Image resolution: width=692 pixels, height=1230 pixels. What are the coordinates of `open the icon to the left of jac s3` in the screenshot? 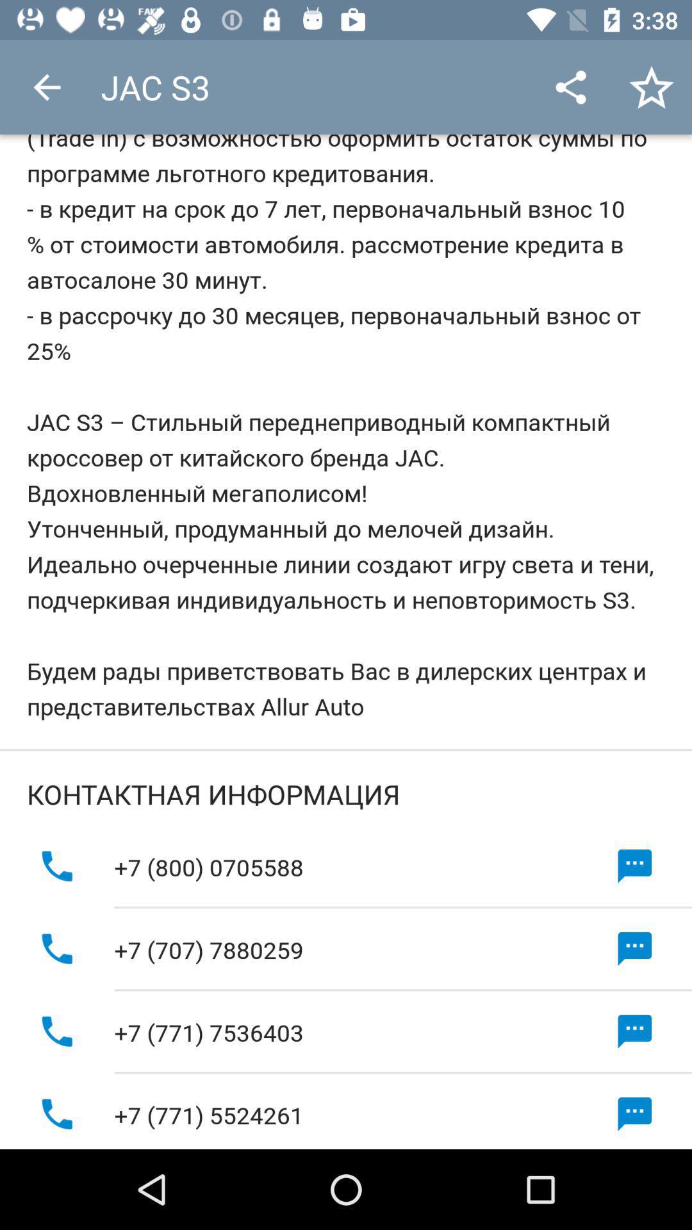 It's located at (47, 87).